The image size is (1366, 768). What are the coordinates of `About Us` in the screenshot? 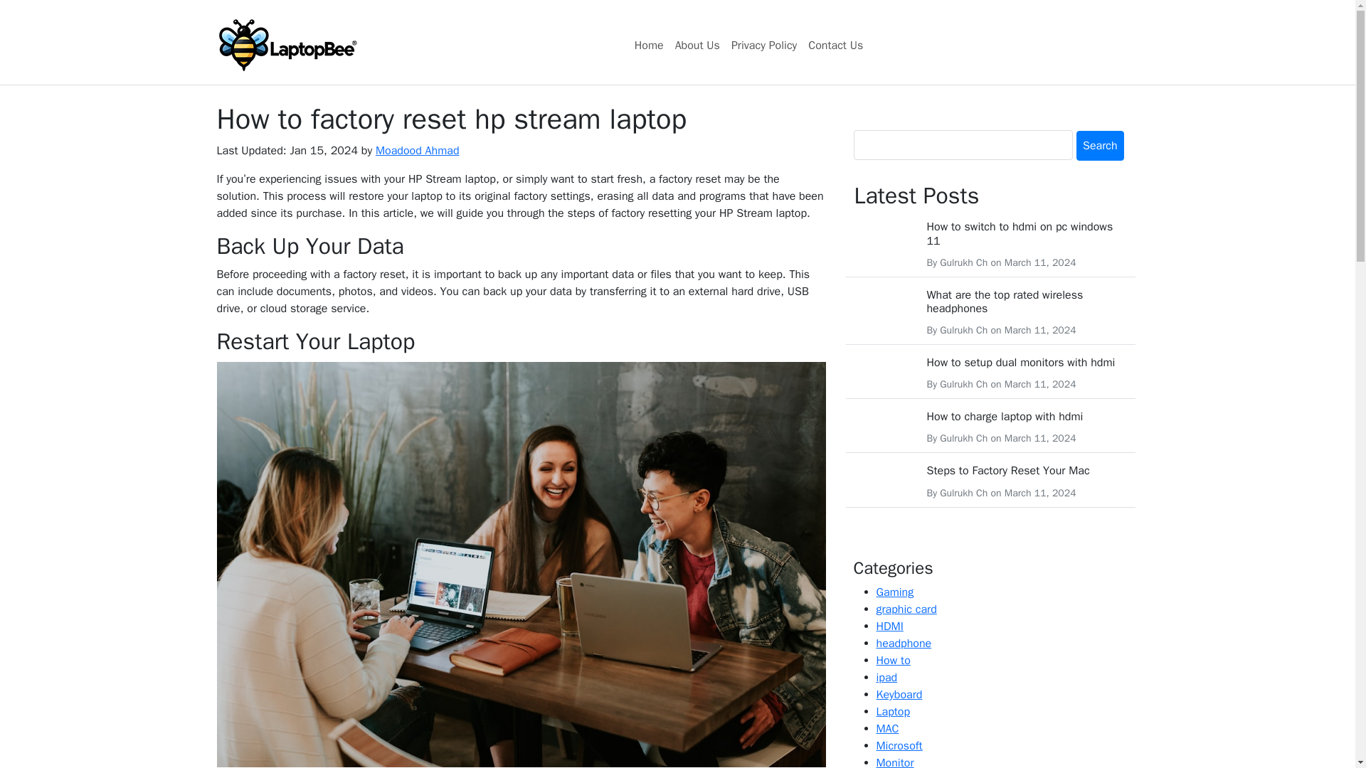 It's located at (697, 46).